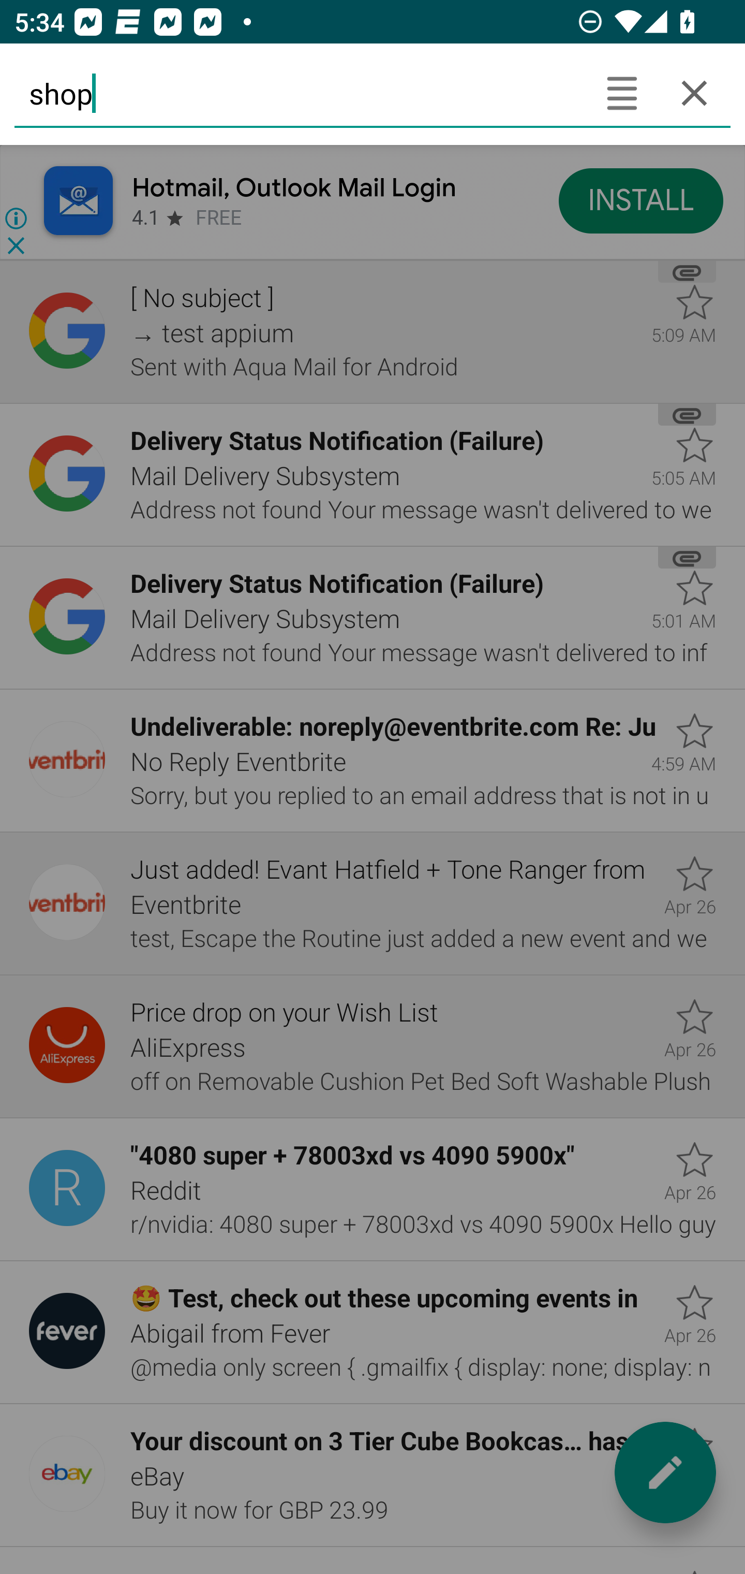 This screenshot has height=1574, width=745. Describe the element at coordinates (694, 93) in the screenshot. I see `Cancel` at that location.